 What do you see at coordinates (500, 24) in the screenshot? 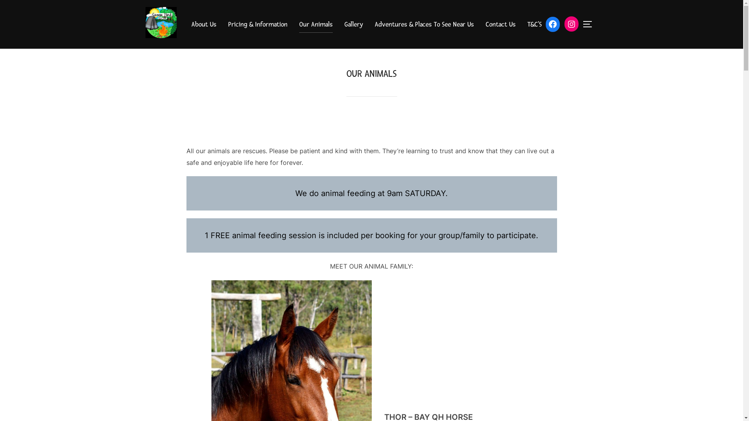
I see `Contact Us` at bounding box center [500, 24].